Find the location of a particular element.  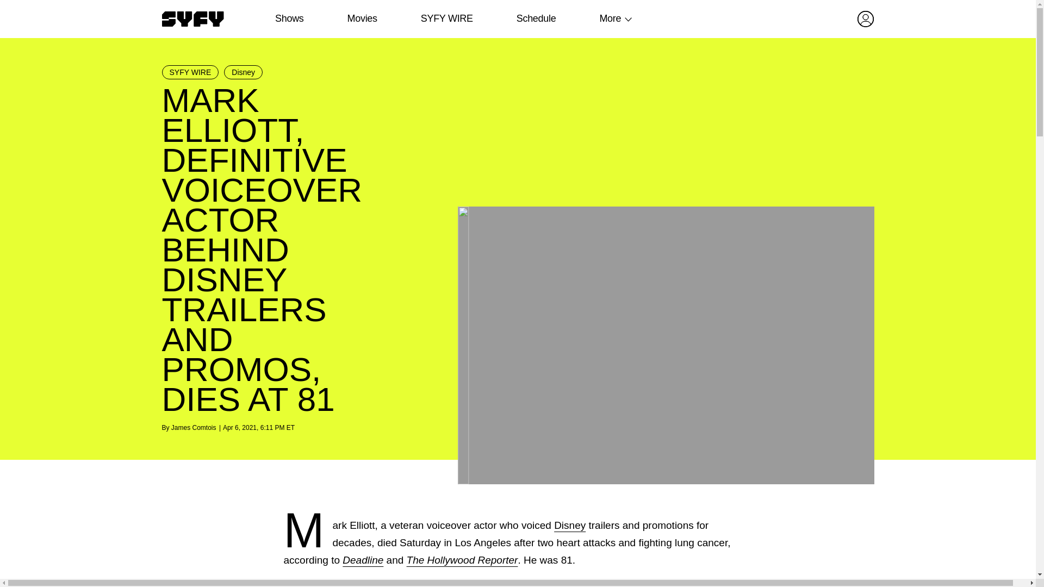

James Comtois is located at coordinates (194, 427).